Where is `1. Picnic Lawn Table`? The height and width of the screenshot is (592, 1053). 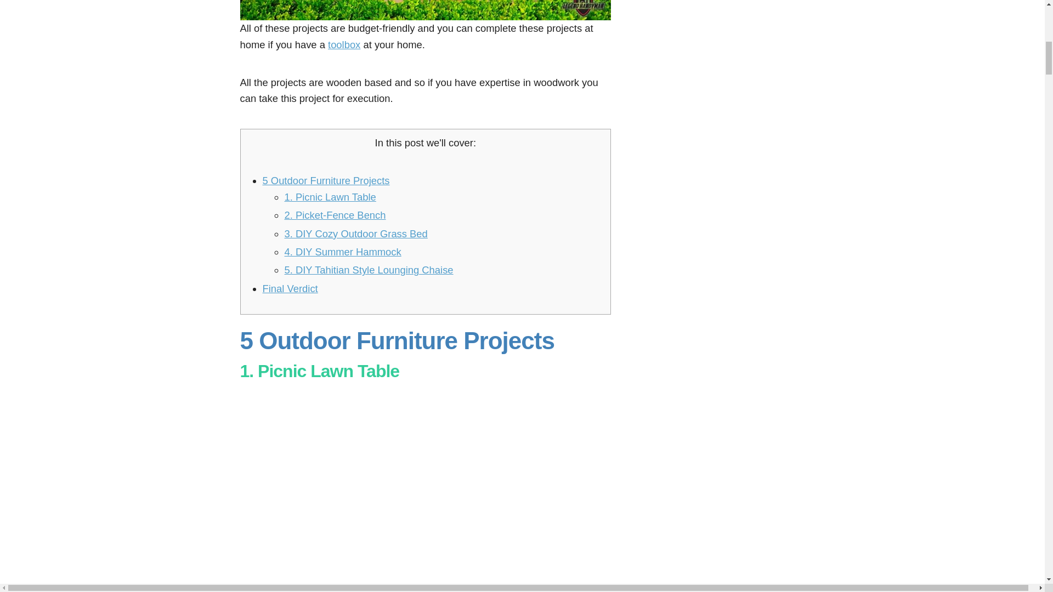
1. Picnic Lawn Table is located at coordinates (330, 197).